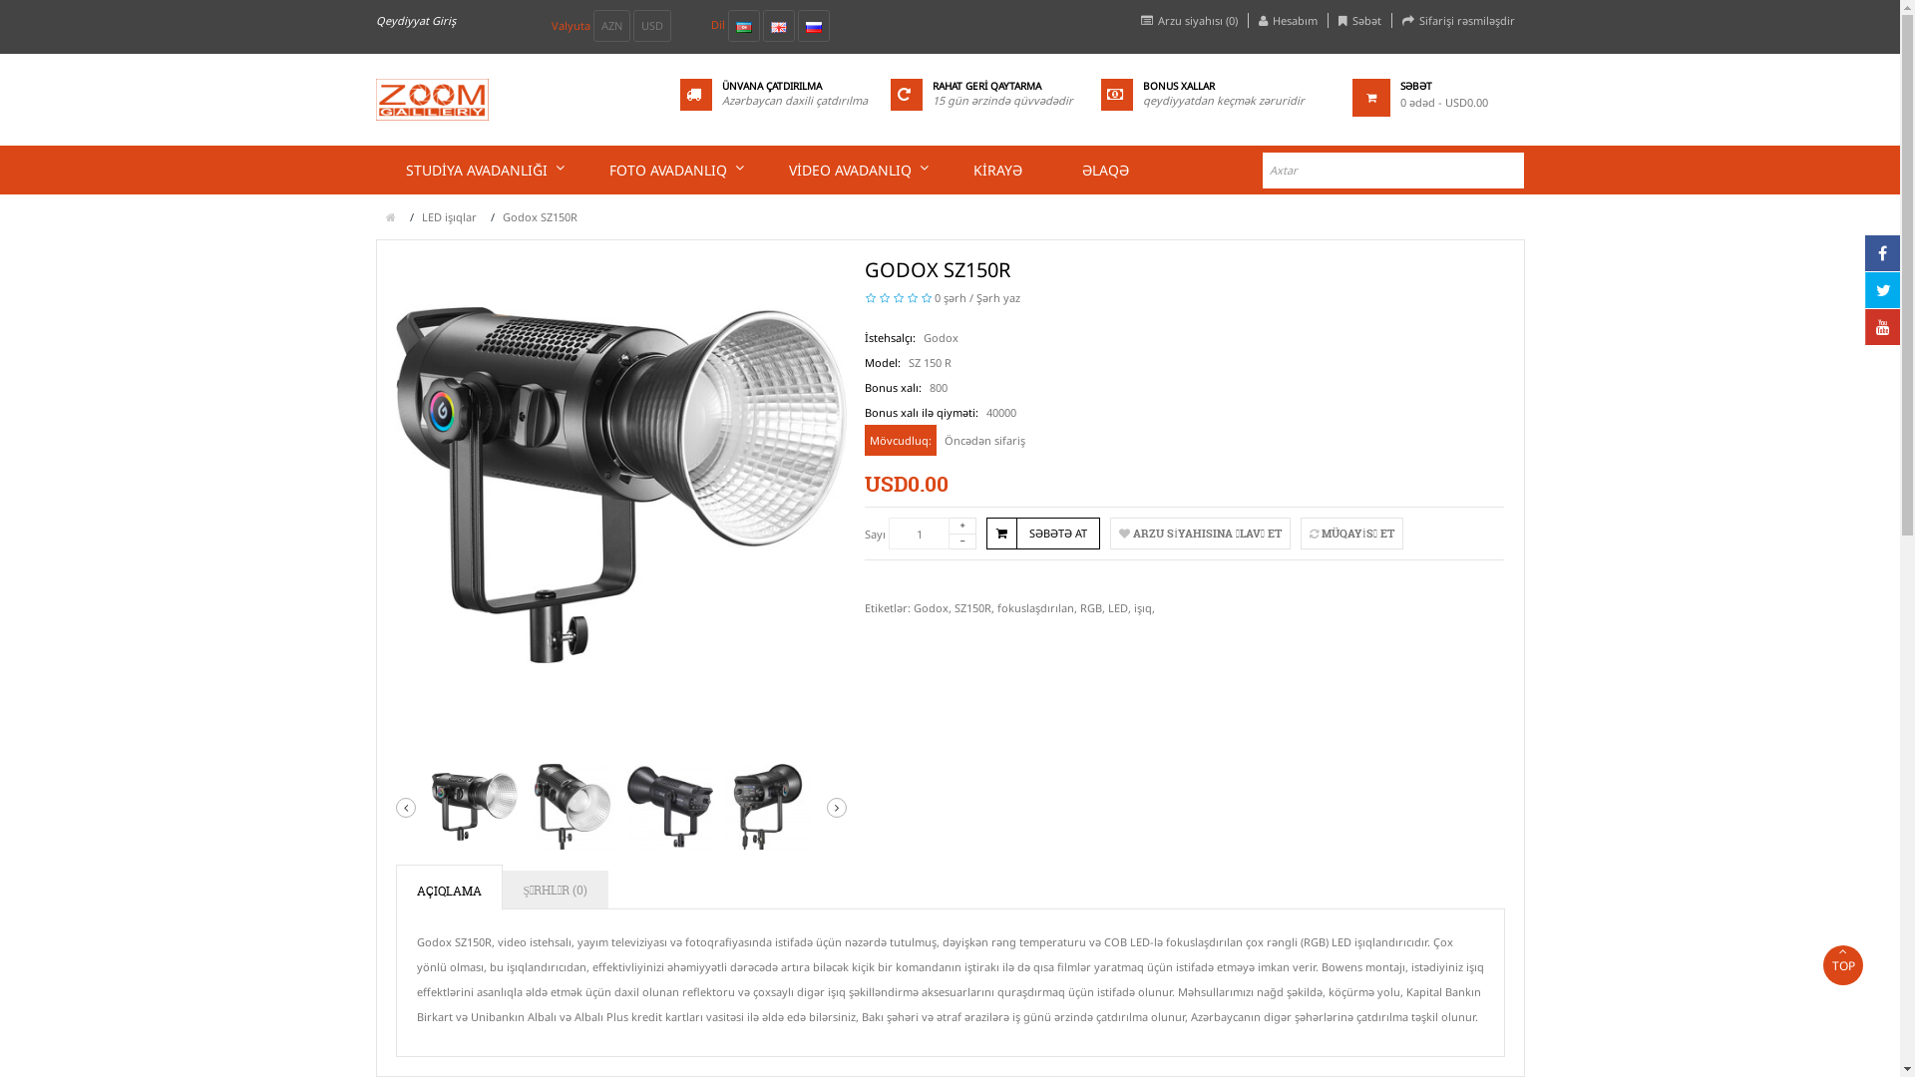 The image size is (1915, 1077). What do you see at coordinates (932, 608) in the screenshot?
I see `Godox` at bounding box center [932, 608].